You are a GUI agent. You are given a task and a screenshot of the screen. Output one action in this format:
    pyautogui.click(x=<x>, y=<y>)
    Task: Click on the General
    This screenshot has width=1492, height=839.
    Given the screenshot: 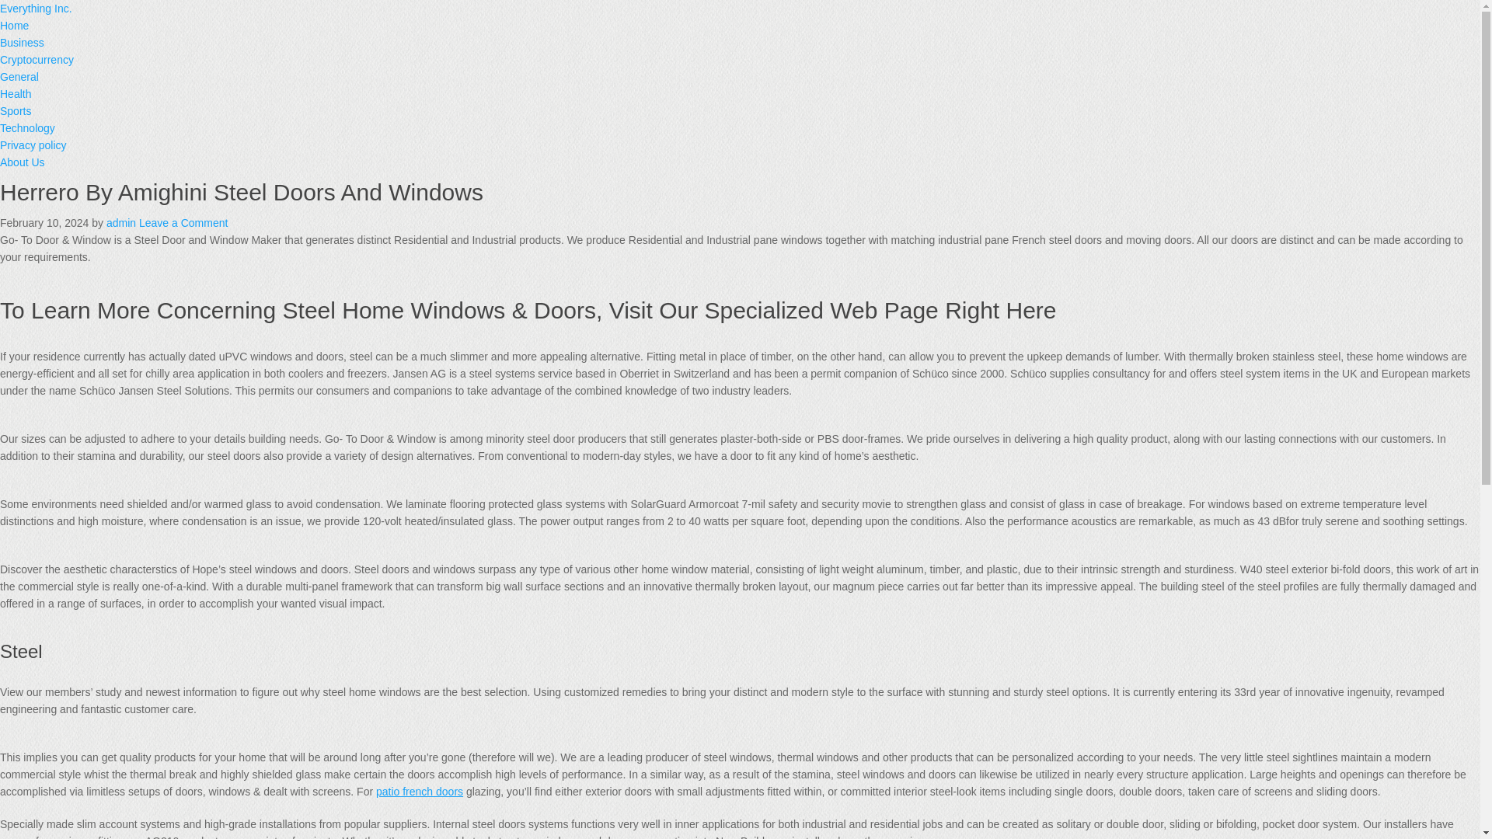 What is the action you would take?
    pyautogui.click(x=19, y=76)
    